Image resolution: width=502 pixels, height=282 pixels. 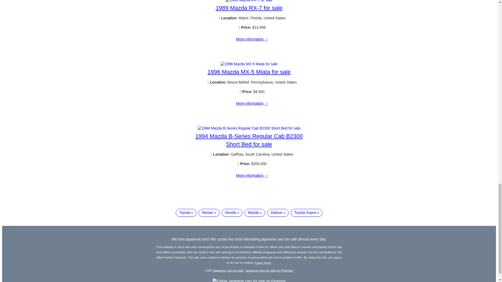 I want to click on Japanese cars for sale, so click(x=228, y=271).